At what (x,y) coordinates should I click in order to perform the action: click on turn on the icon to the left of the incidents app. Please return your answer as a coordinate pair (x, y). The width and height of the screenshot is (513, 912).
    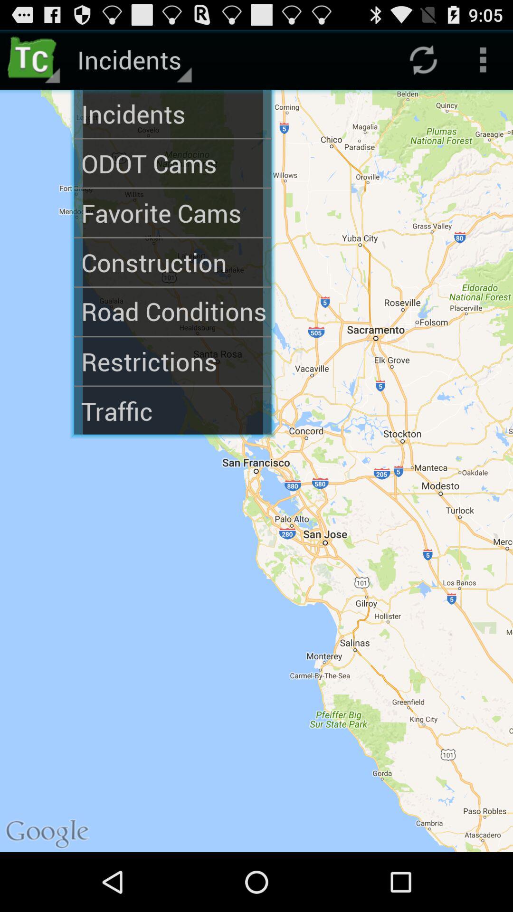
    Looking at the image, I should click on (35, 60).